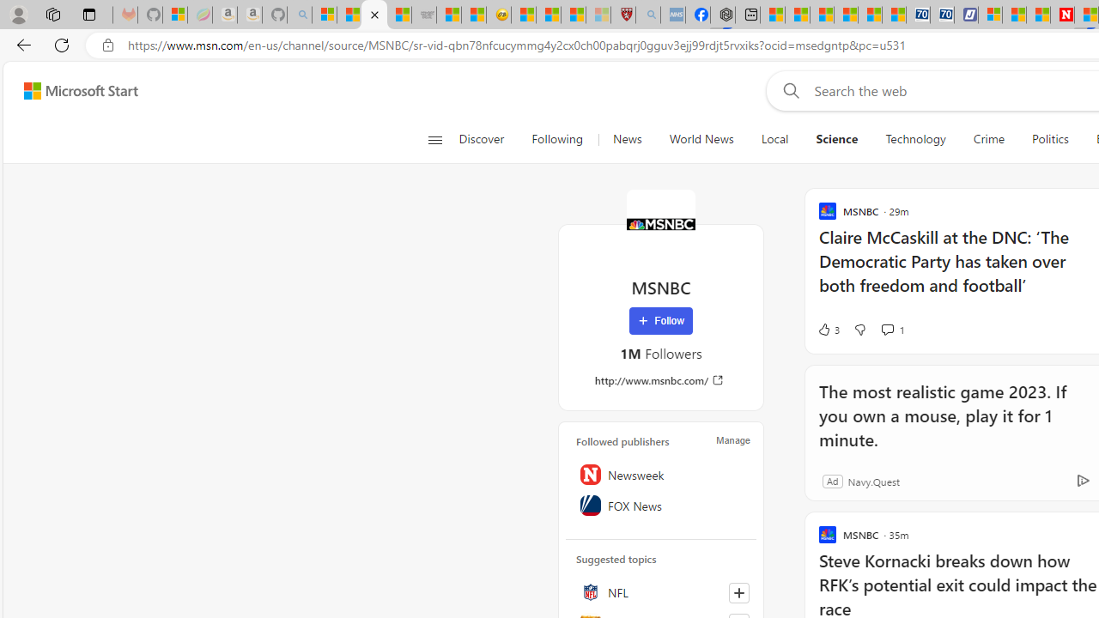 The image size is (1099, 618). Describe the element at coordinates (661, 321) in the screenshot. I see `Follow` at that location.